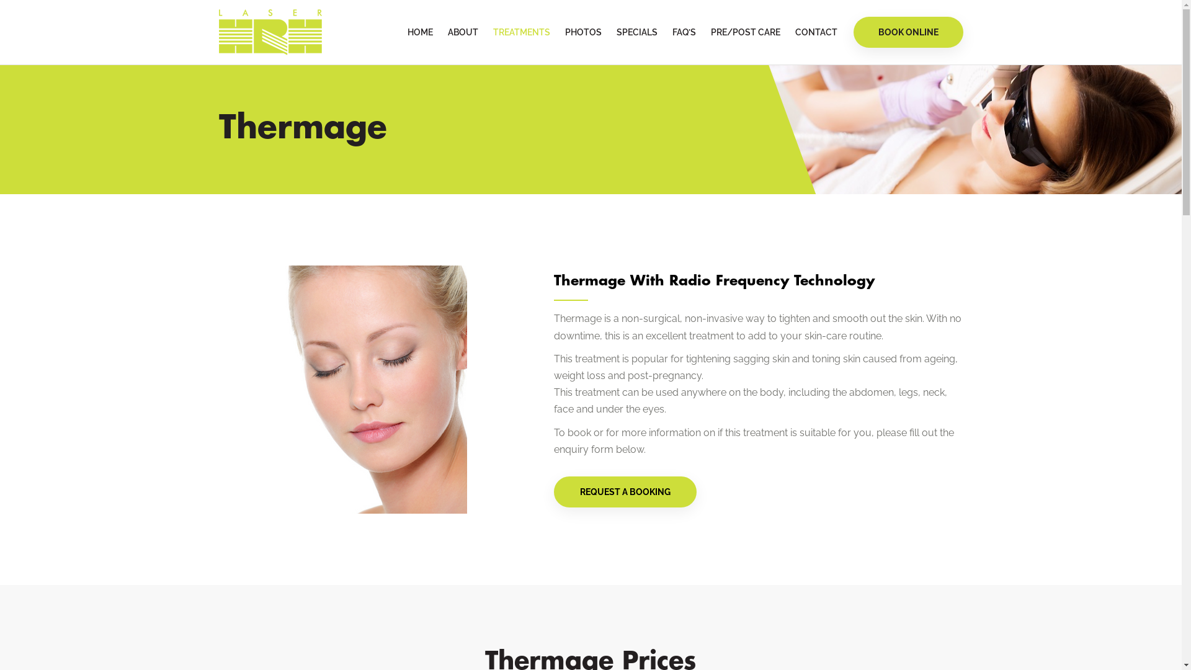 Image resolution: width=1191 pixels, height=670 pixels. I want to click on REQUEST A BOOKING, so click(625, 492).